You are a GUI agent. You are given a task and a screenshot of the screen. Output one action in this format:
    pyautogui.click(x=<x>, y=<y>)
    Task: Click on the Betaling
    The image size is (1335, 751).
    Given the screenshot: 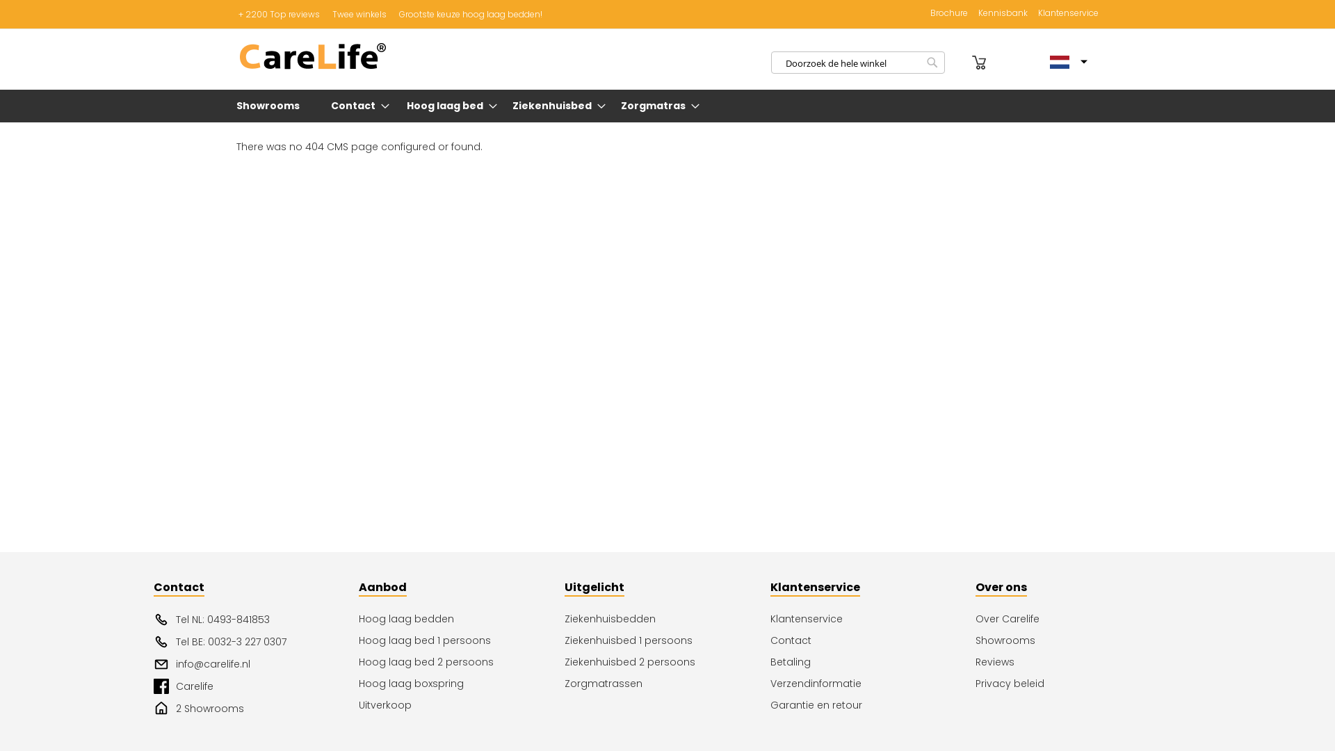 What is the action you would take?
    pyautogui.click(x=873, y=662)
    